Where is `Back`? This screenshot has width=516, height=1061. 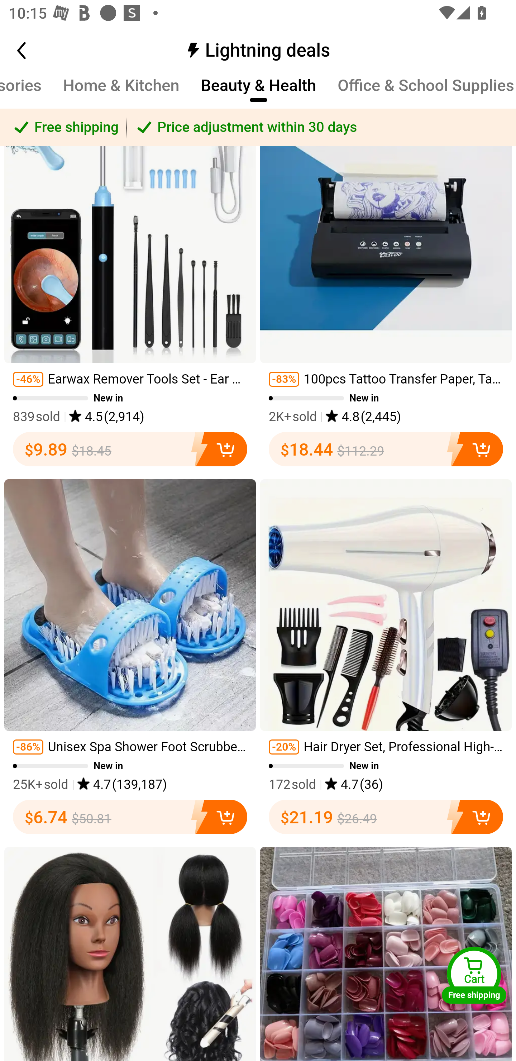
Back is located at coordinates (34, 51).